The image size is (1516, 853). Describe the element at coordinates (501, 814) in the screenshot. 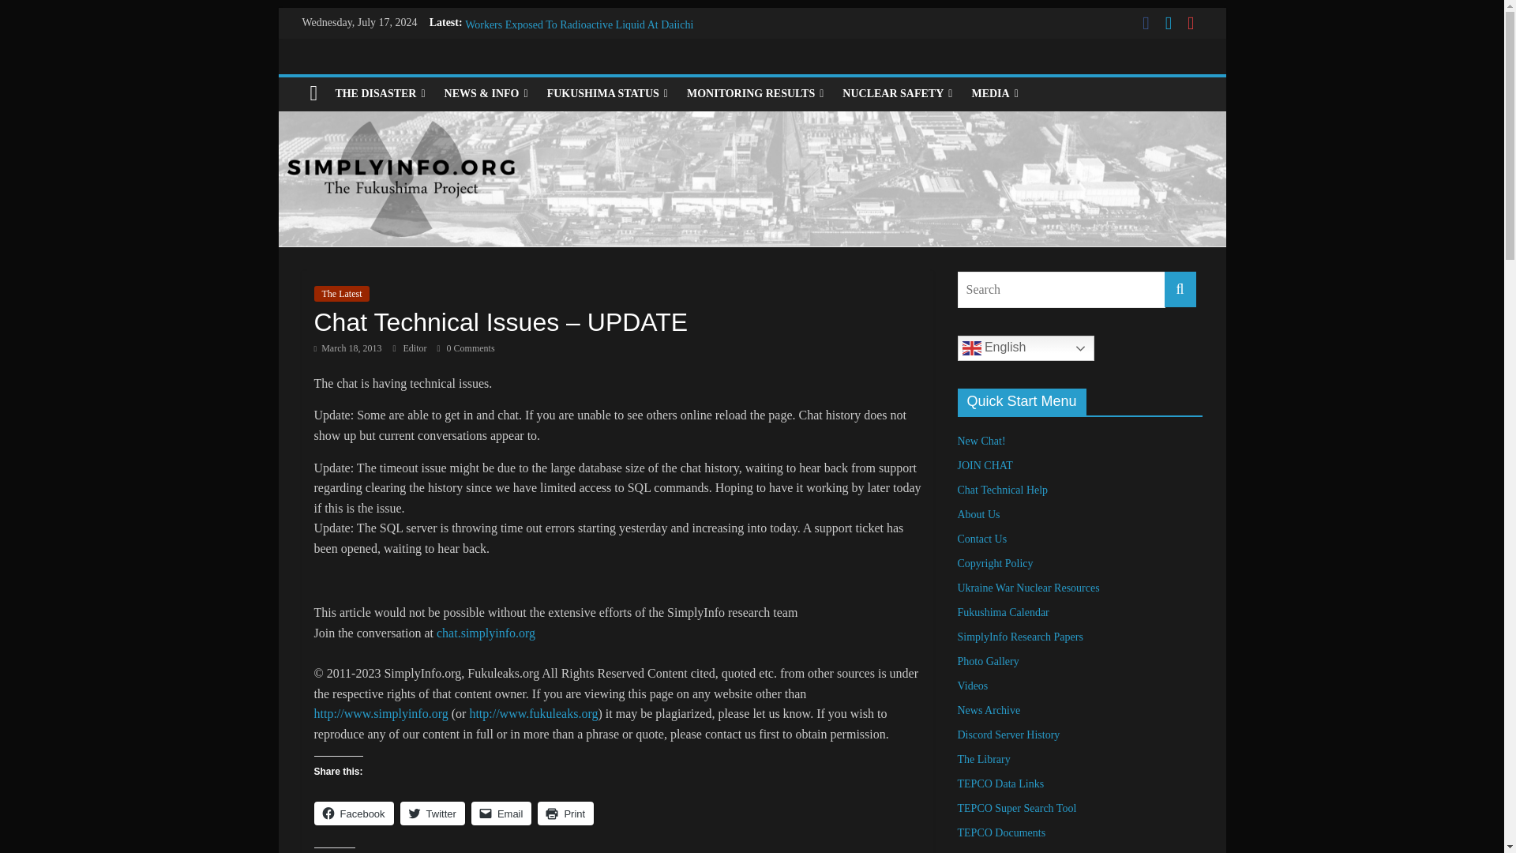

I see `Click to email a link to a friend` at that location.